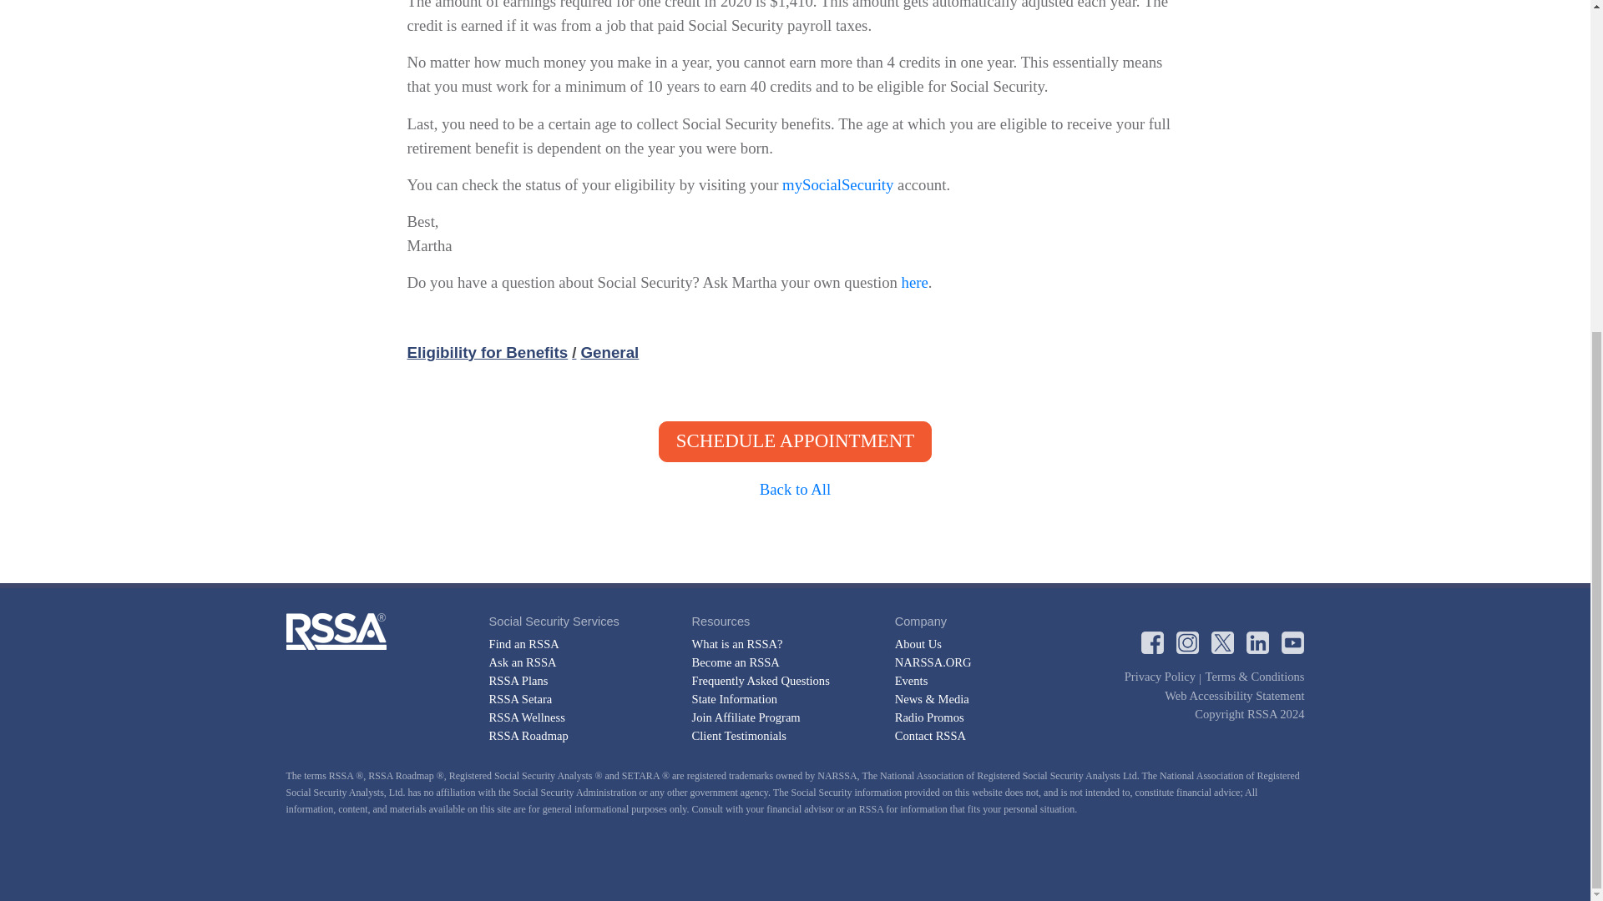  Describe the element at coordinates (488, 352) in the screenshot. I see `Eligibility for Benefits` at that location.